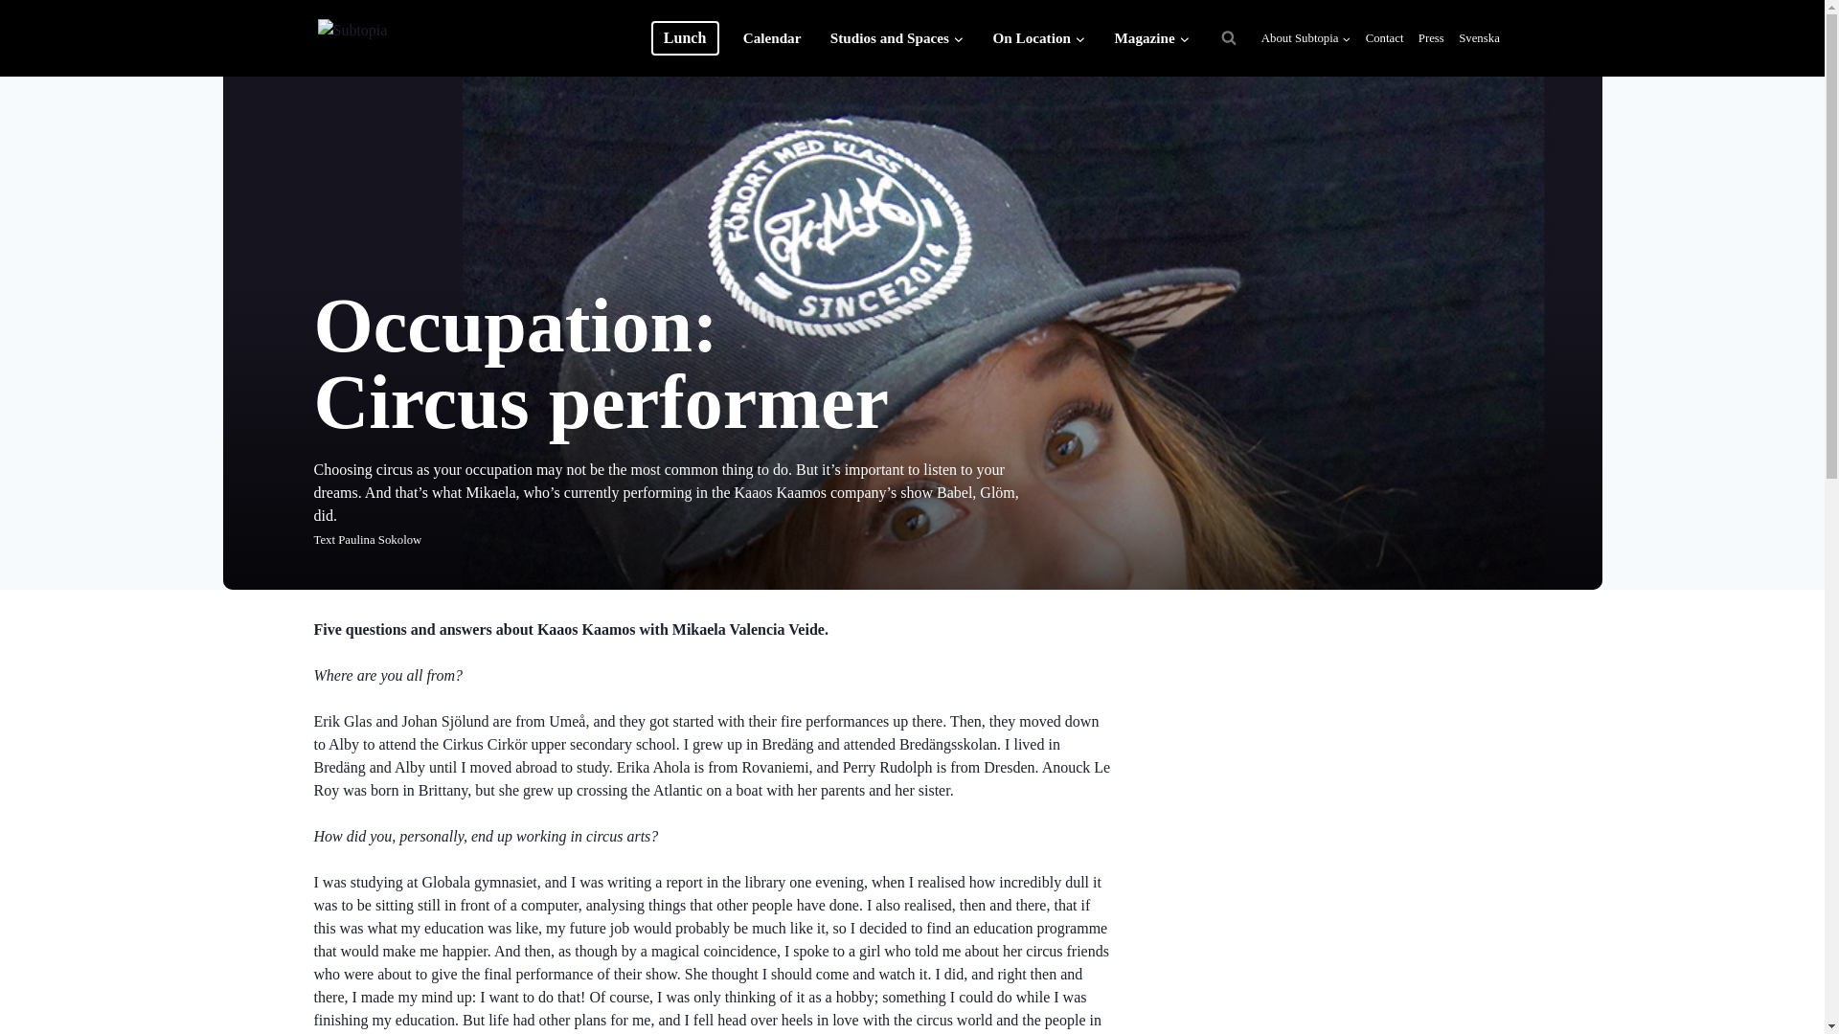  Describe the element at coordinates (1151, 38) in the screenshot. I see `Magazine` at that location.